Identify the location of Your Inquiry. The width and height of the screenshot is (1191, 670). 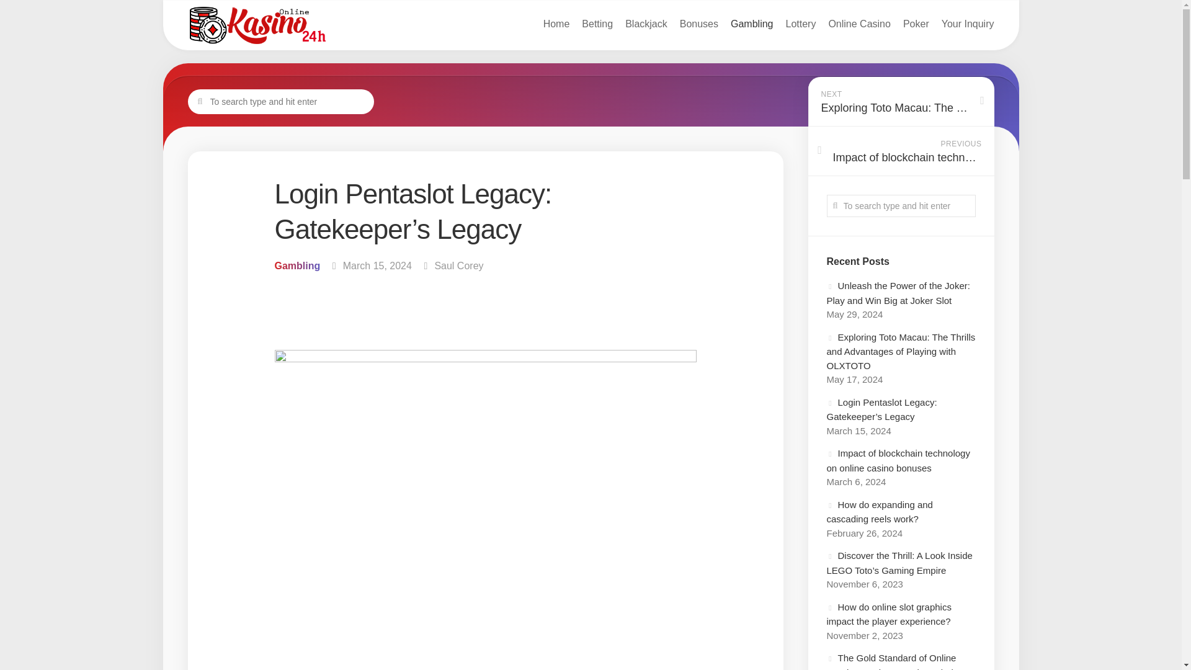
(968, 24).